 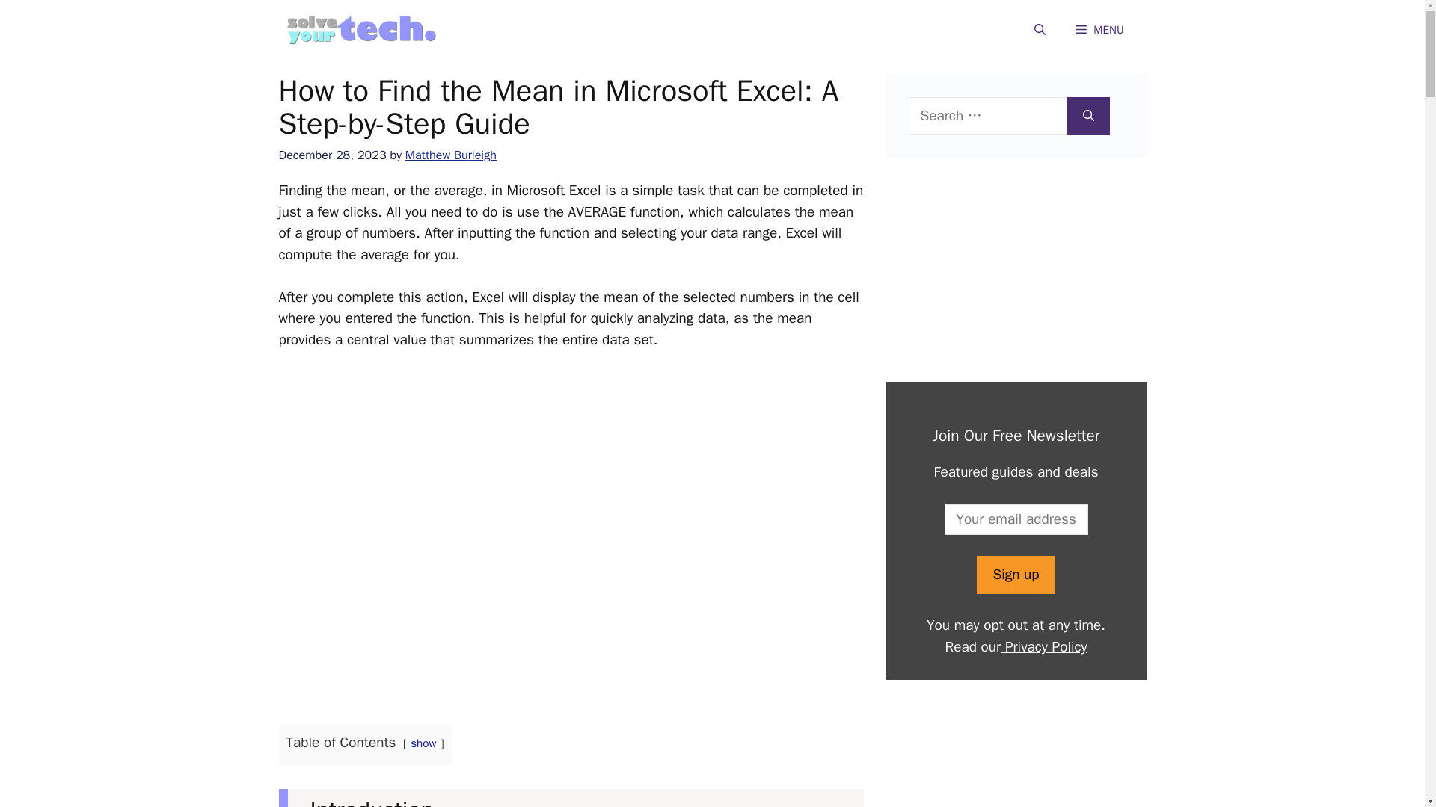 What do you see at coordinates (450, 155) in the screenshot?
I see `Matthew Burleigh` at bounding box center [450, 155].